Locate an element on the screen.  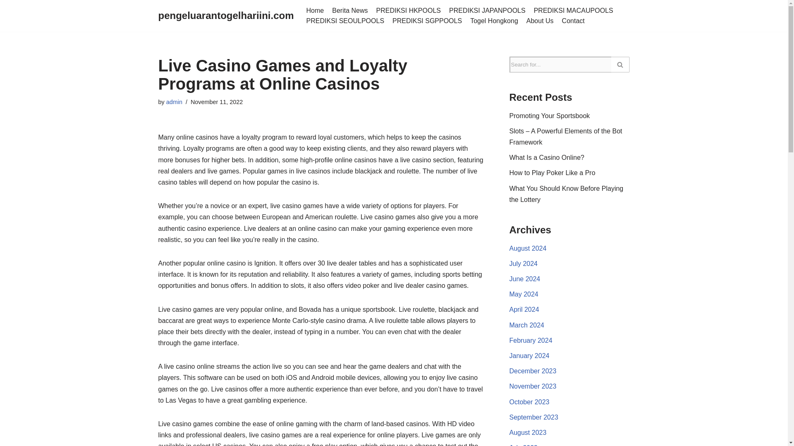
What You Should Know Before Playing the Lottery is located at coordinates (567, 194).